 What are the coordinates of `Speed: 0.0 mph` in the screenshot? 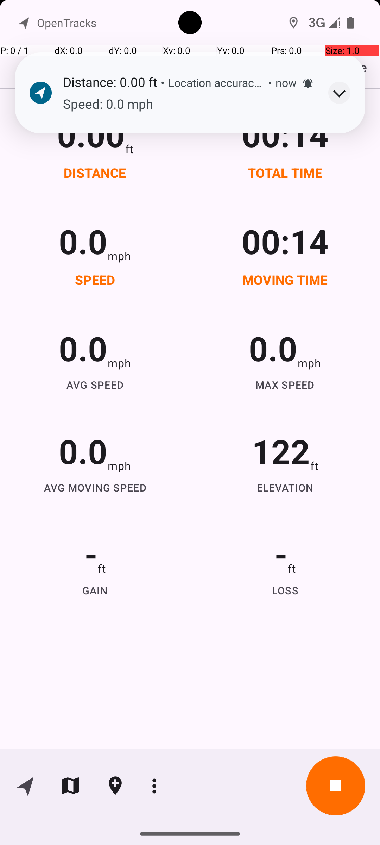 It's located at (188, 104).